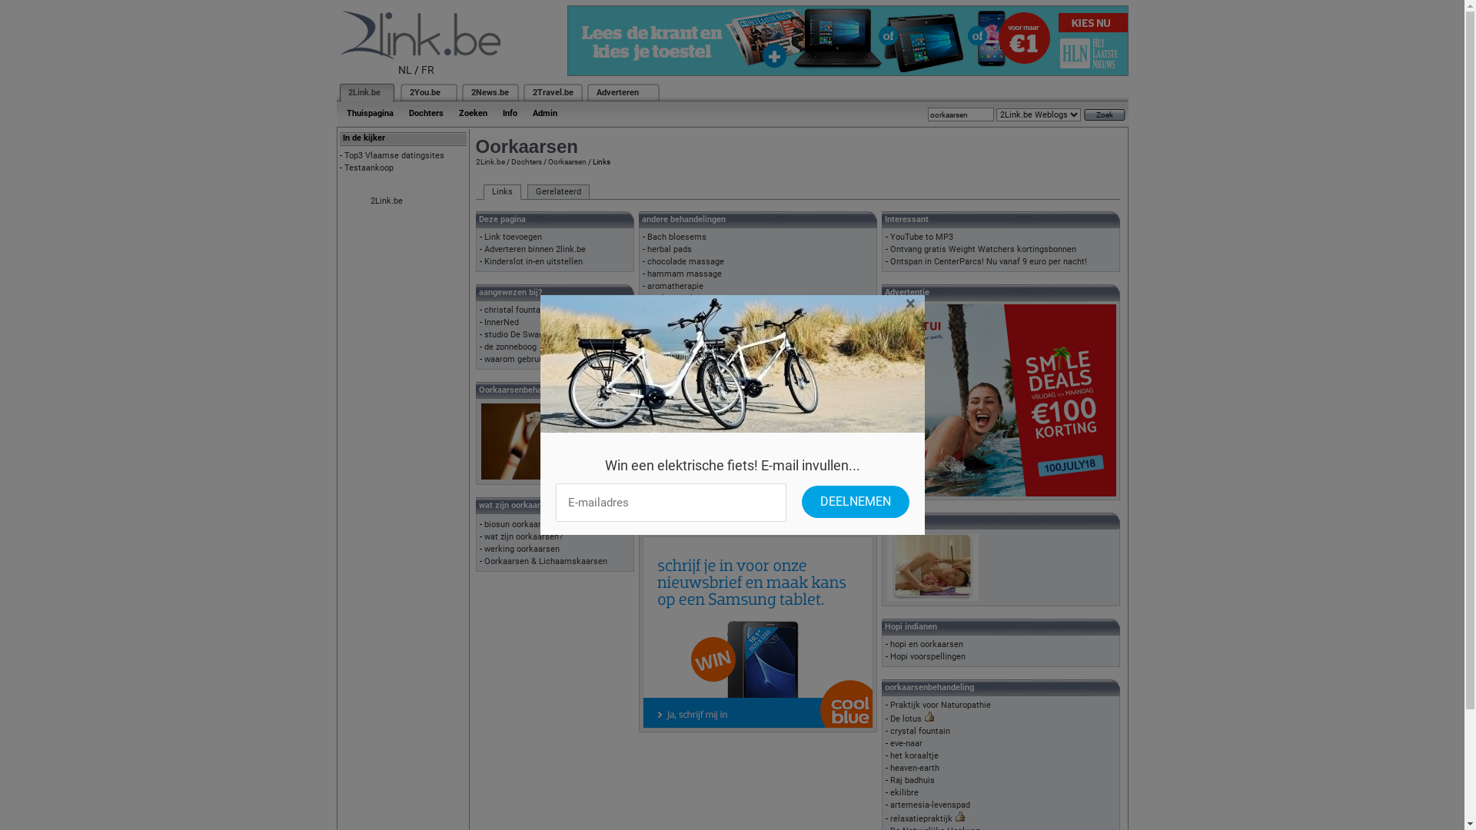  Describe the element at coordinates (676, 237) in the screenshot. I see `Bach bloesems` at that location.